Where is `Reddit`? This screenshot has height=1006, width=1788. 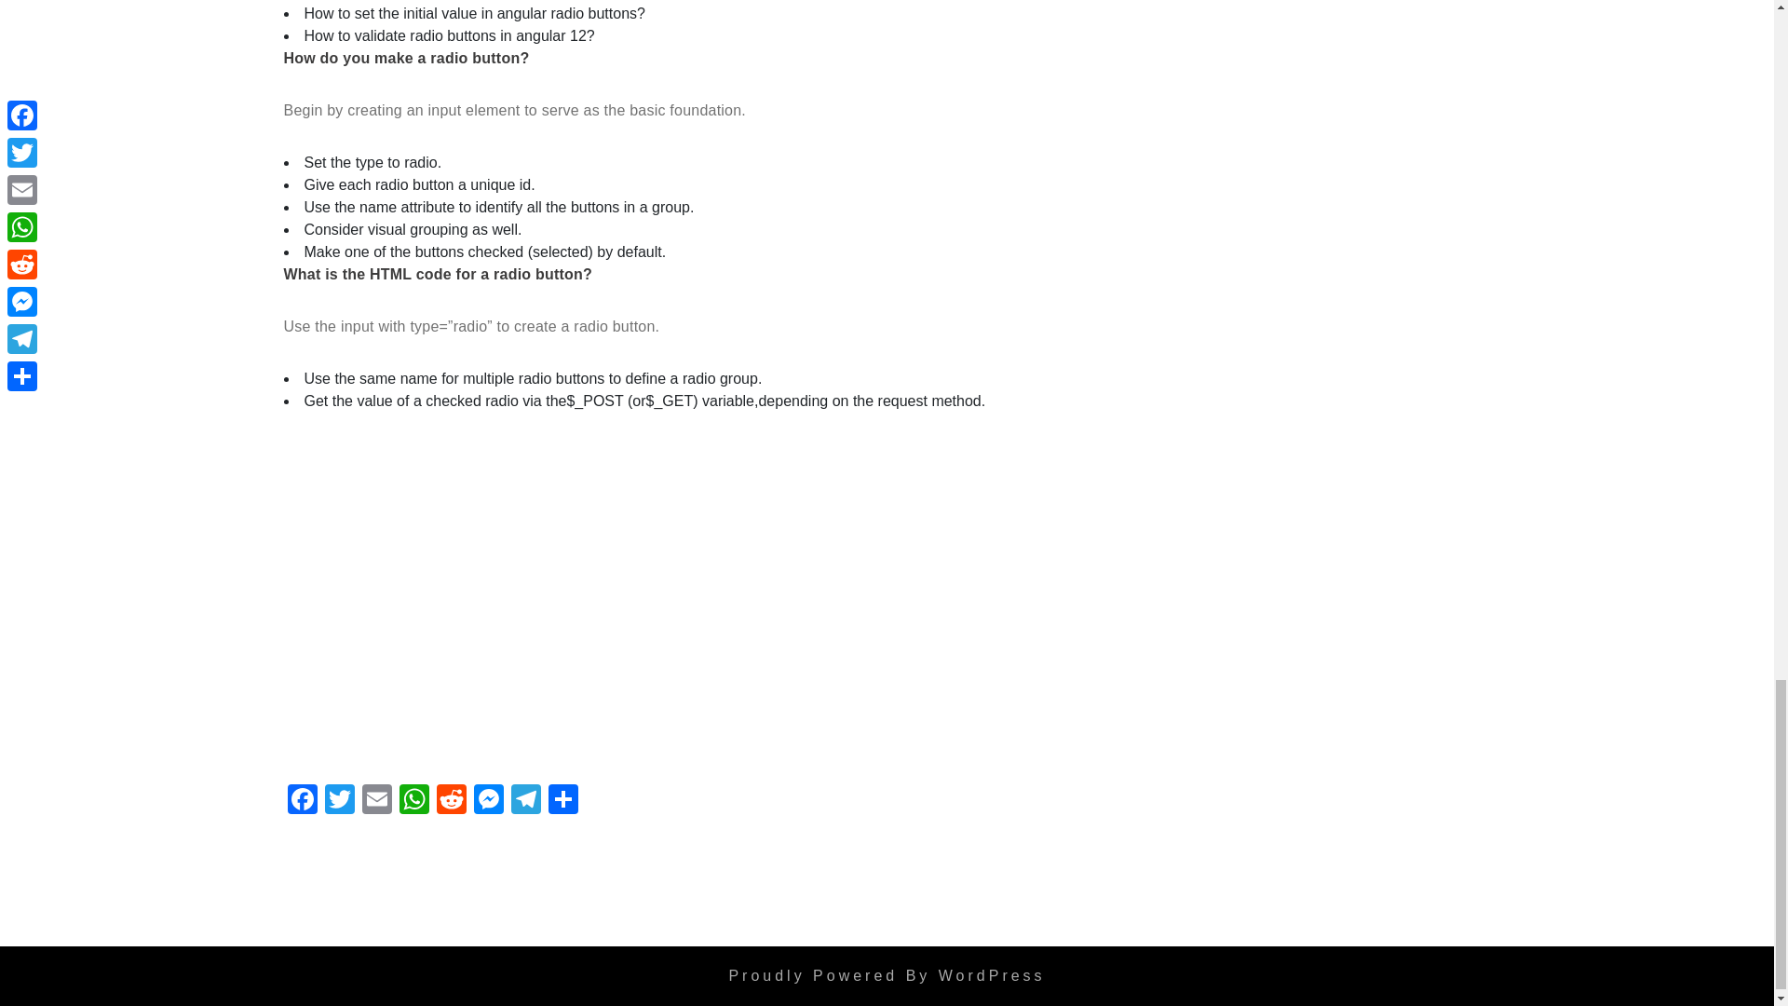
Reddit is located at coordinates (451, 802).